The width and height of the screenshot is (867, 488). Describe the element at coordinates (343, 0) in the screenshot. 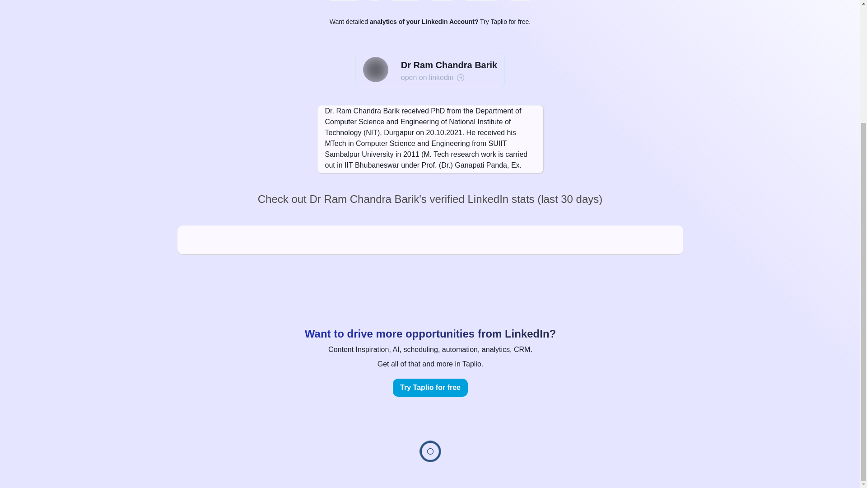

I see `justinwelsh` at that location.